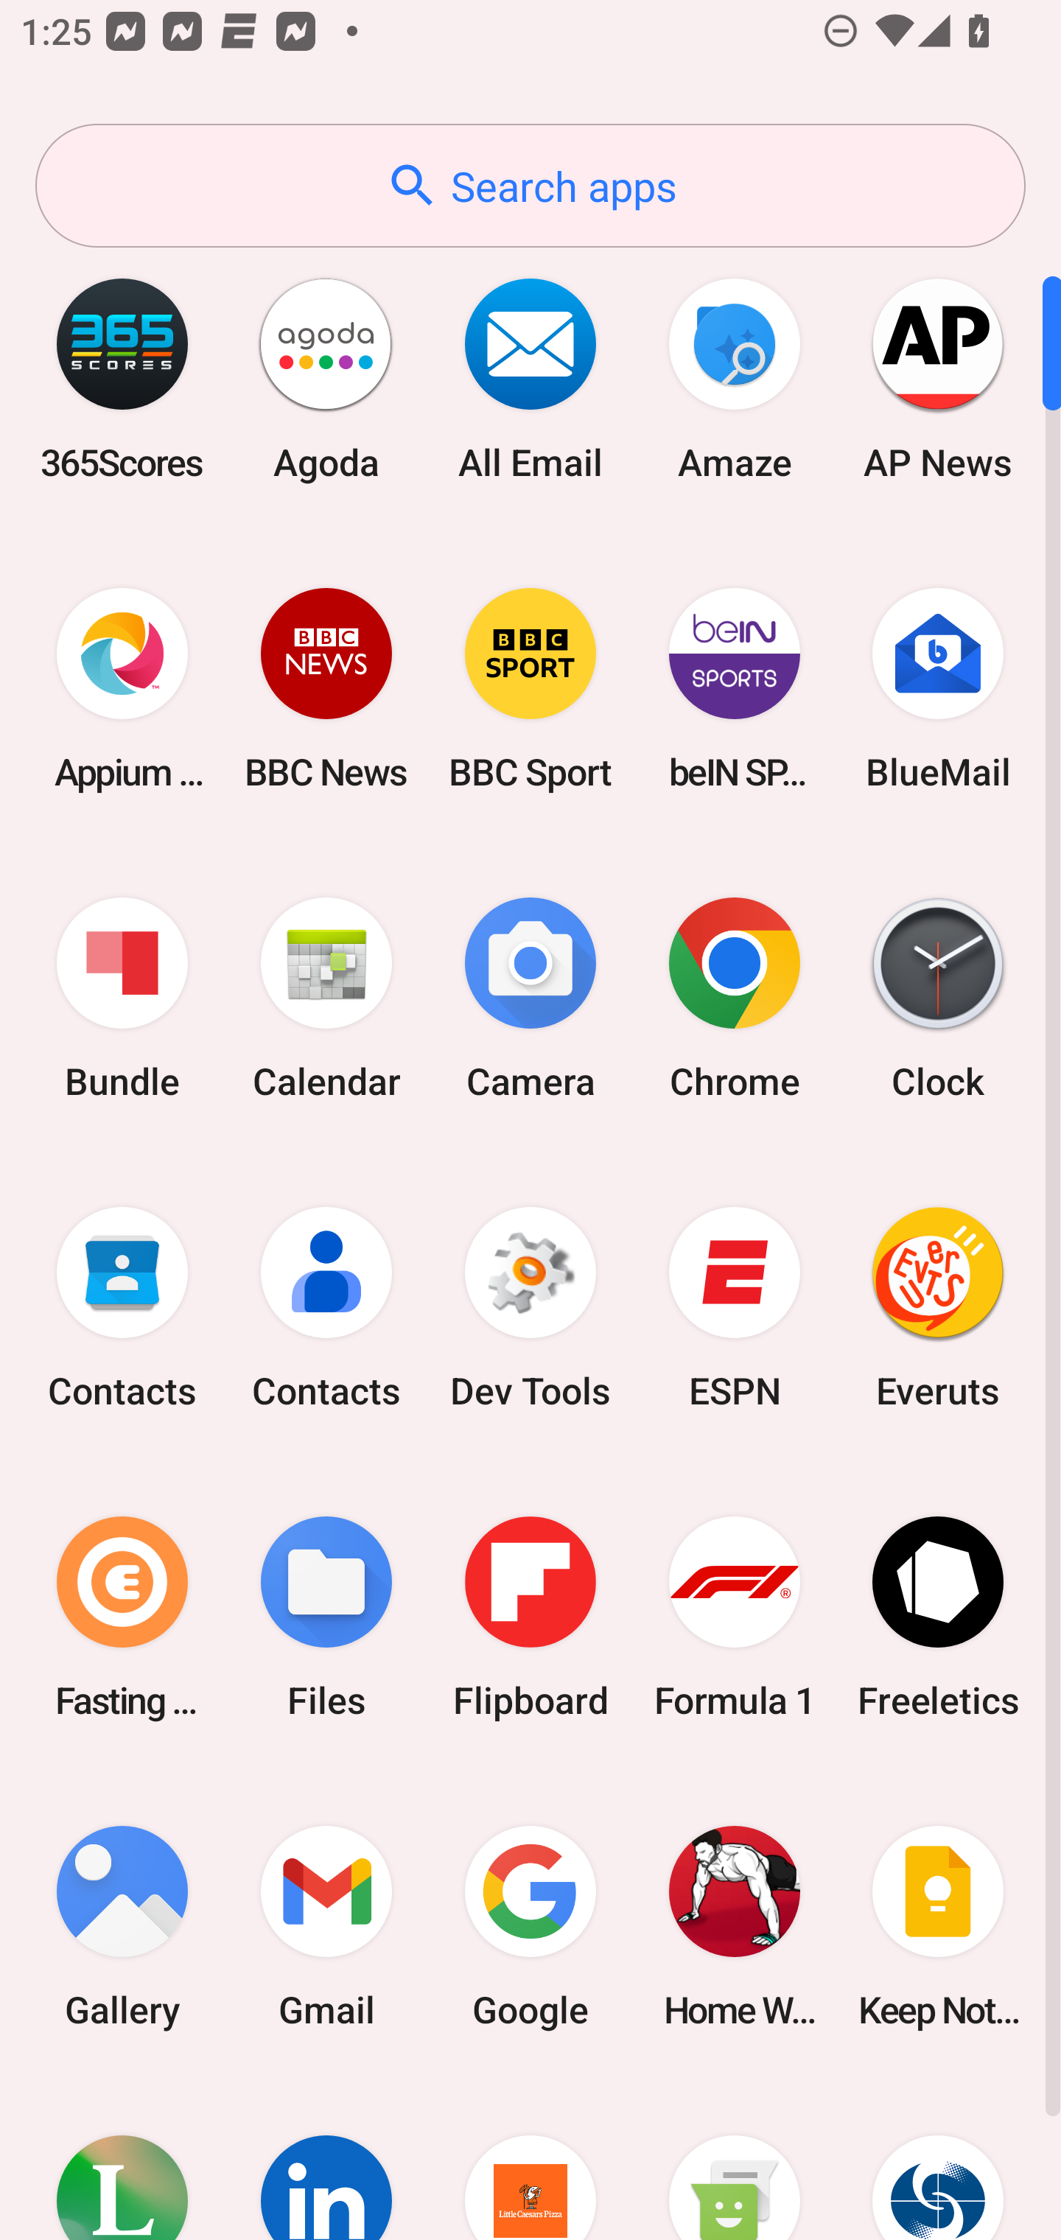 Image resolution: width=1061 pixels, height=2240 pixels. Describe the element at coordinates (530, 999) in the screenshot. I see `Camera` at that location.